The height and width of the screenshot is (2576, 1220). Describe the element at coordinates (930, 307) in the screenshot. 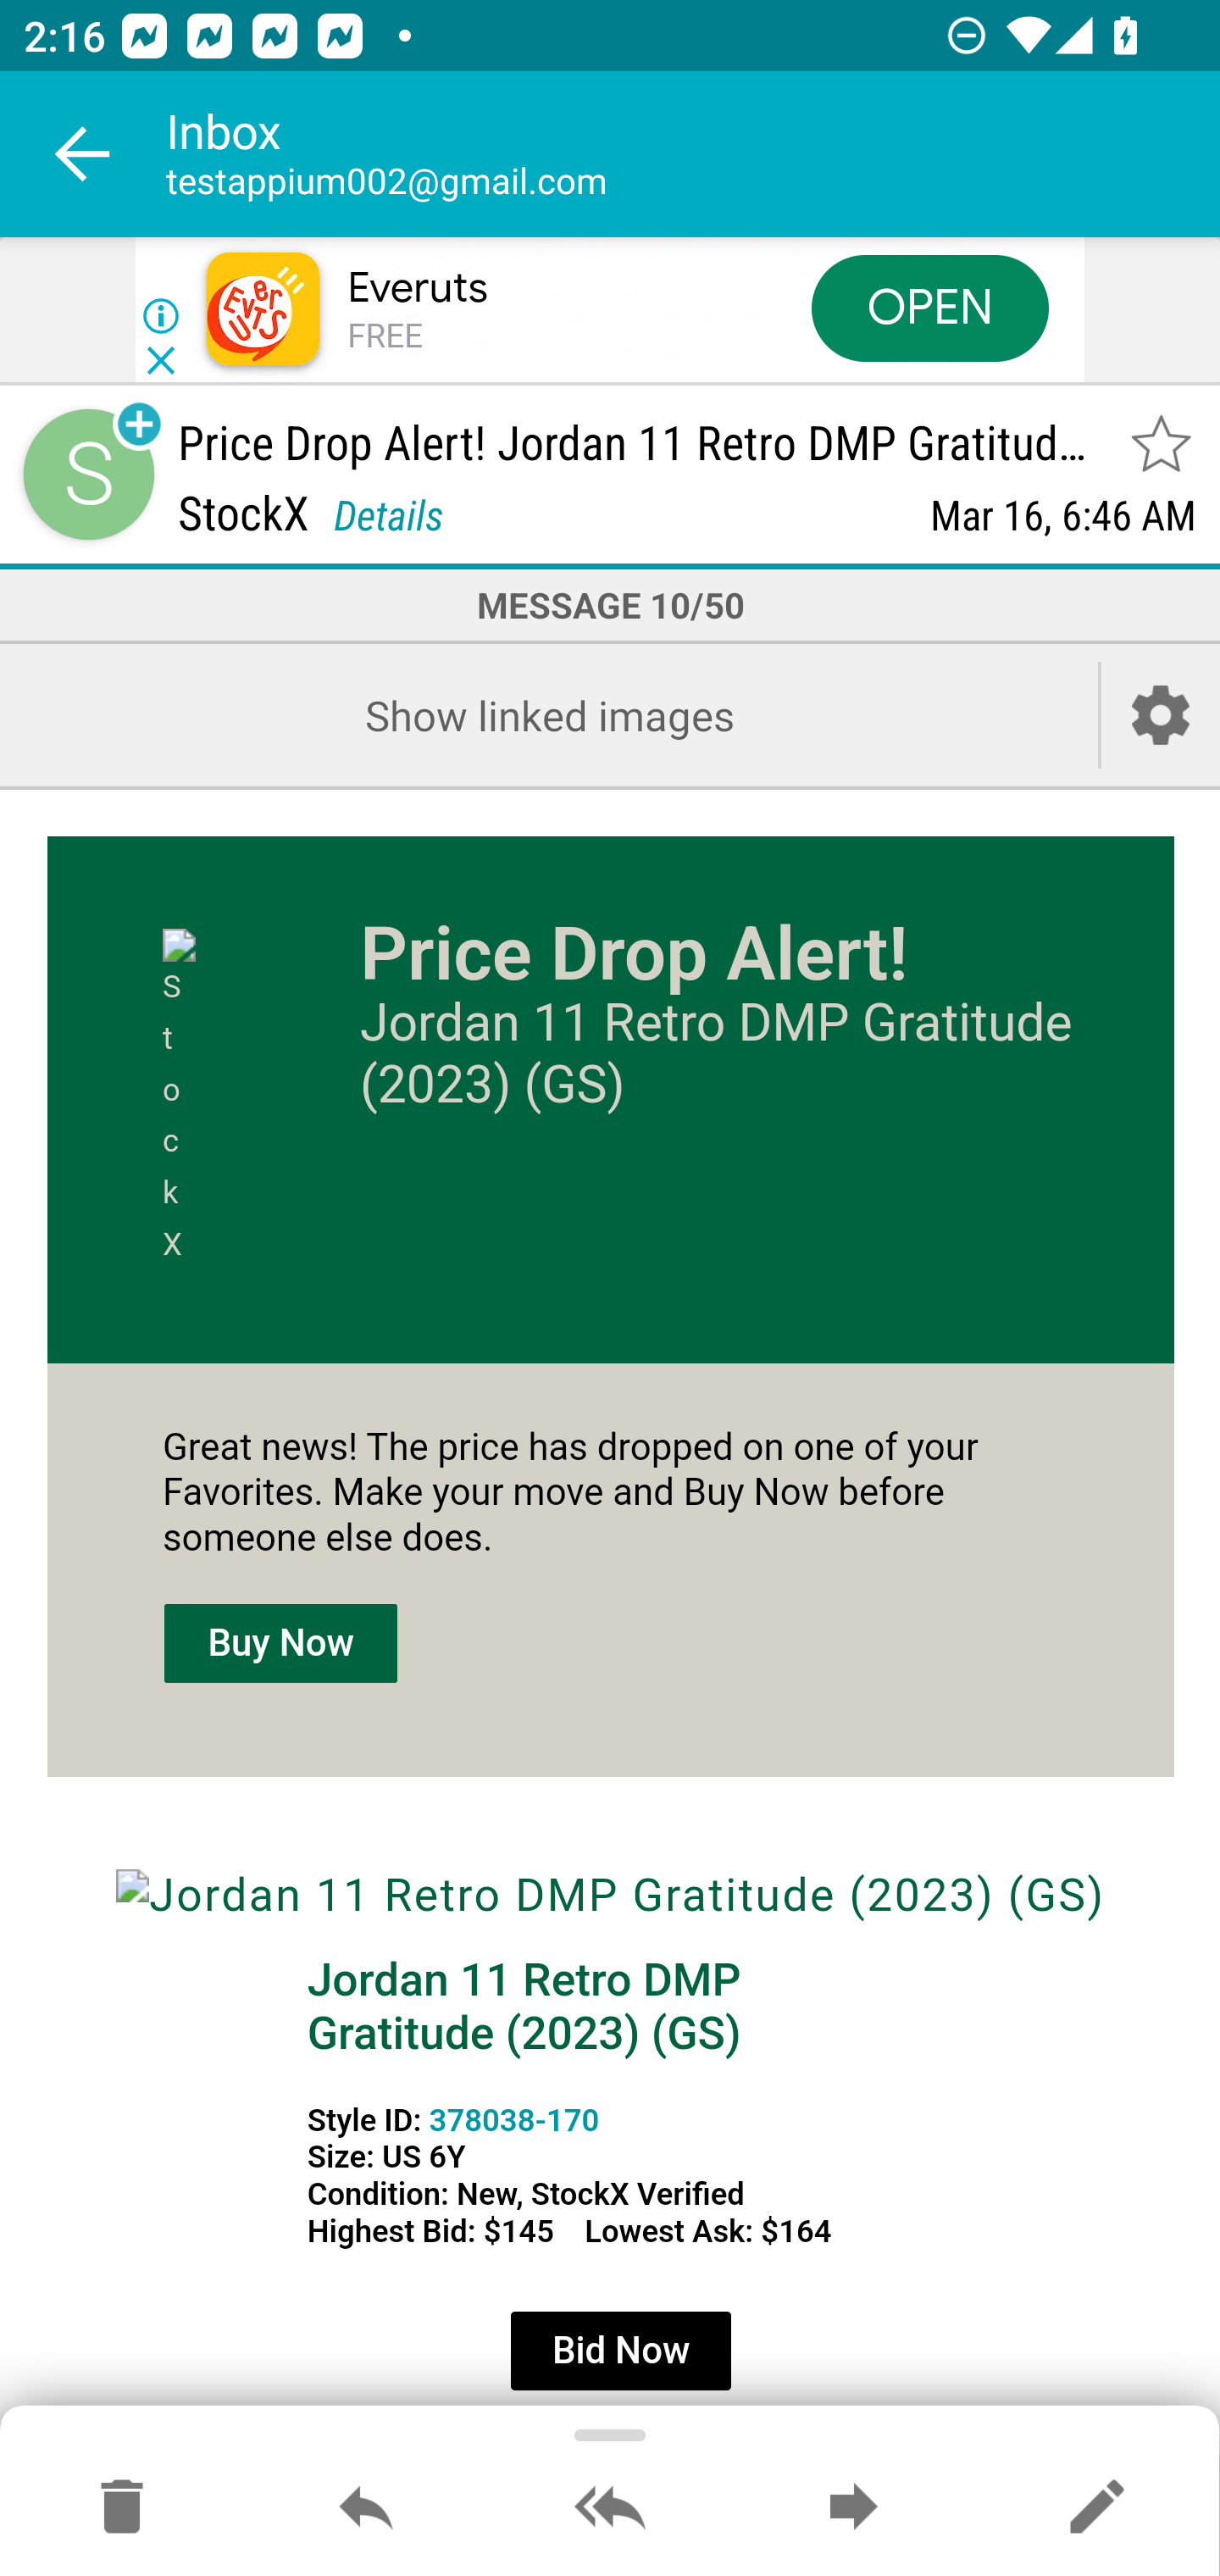

I see `OPEN` at that location.